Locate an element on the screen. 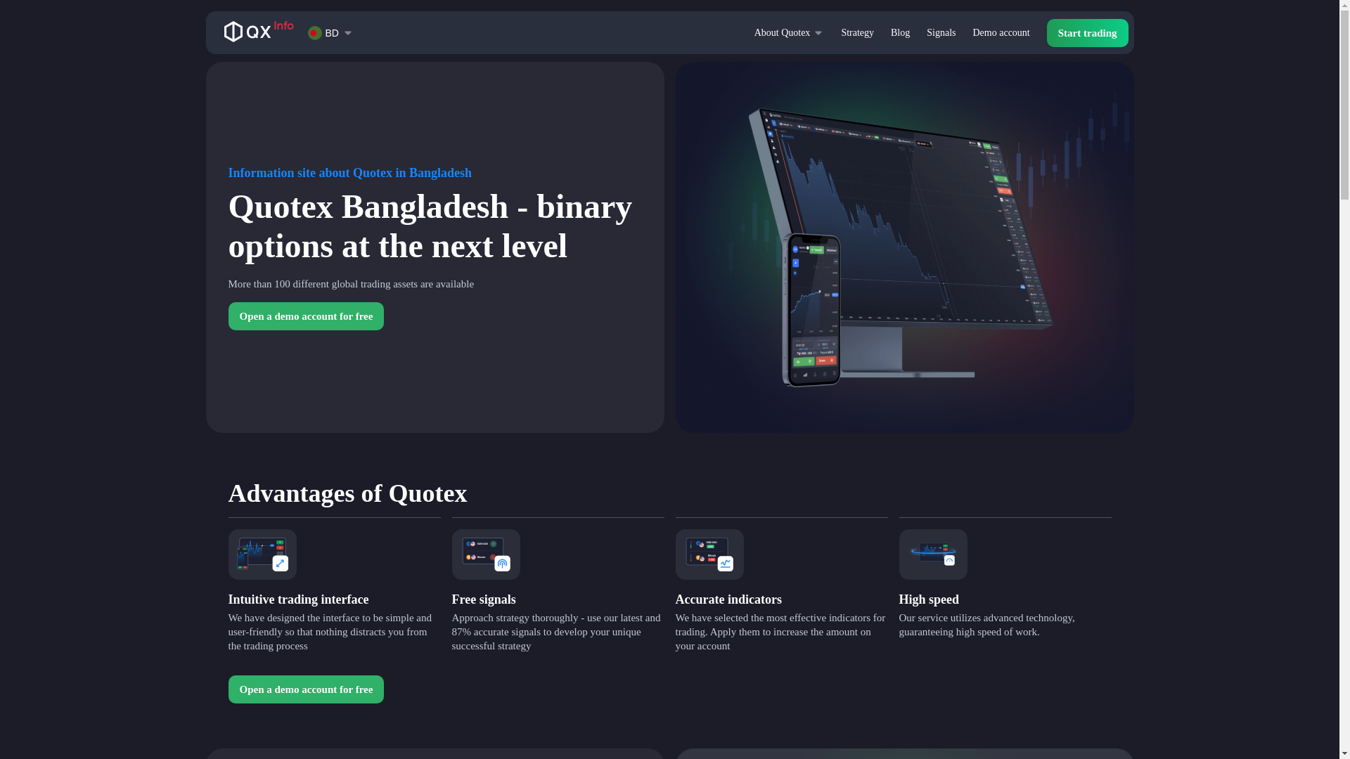  Blog is located at coordinates (900, 32).